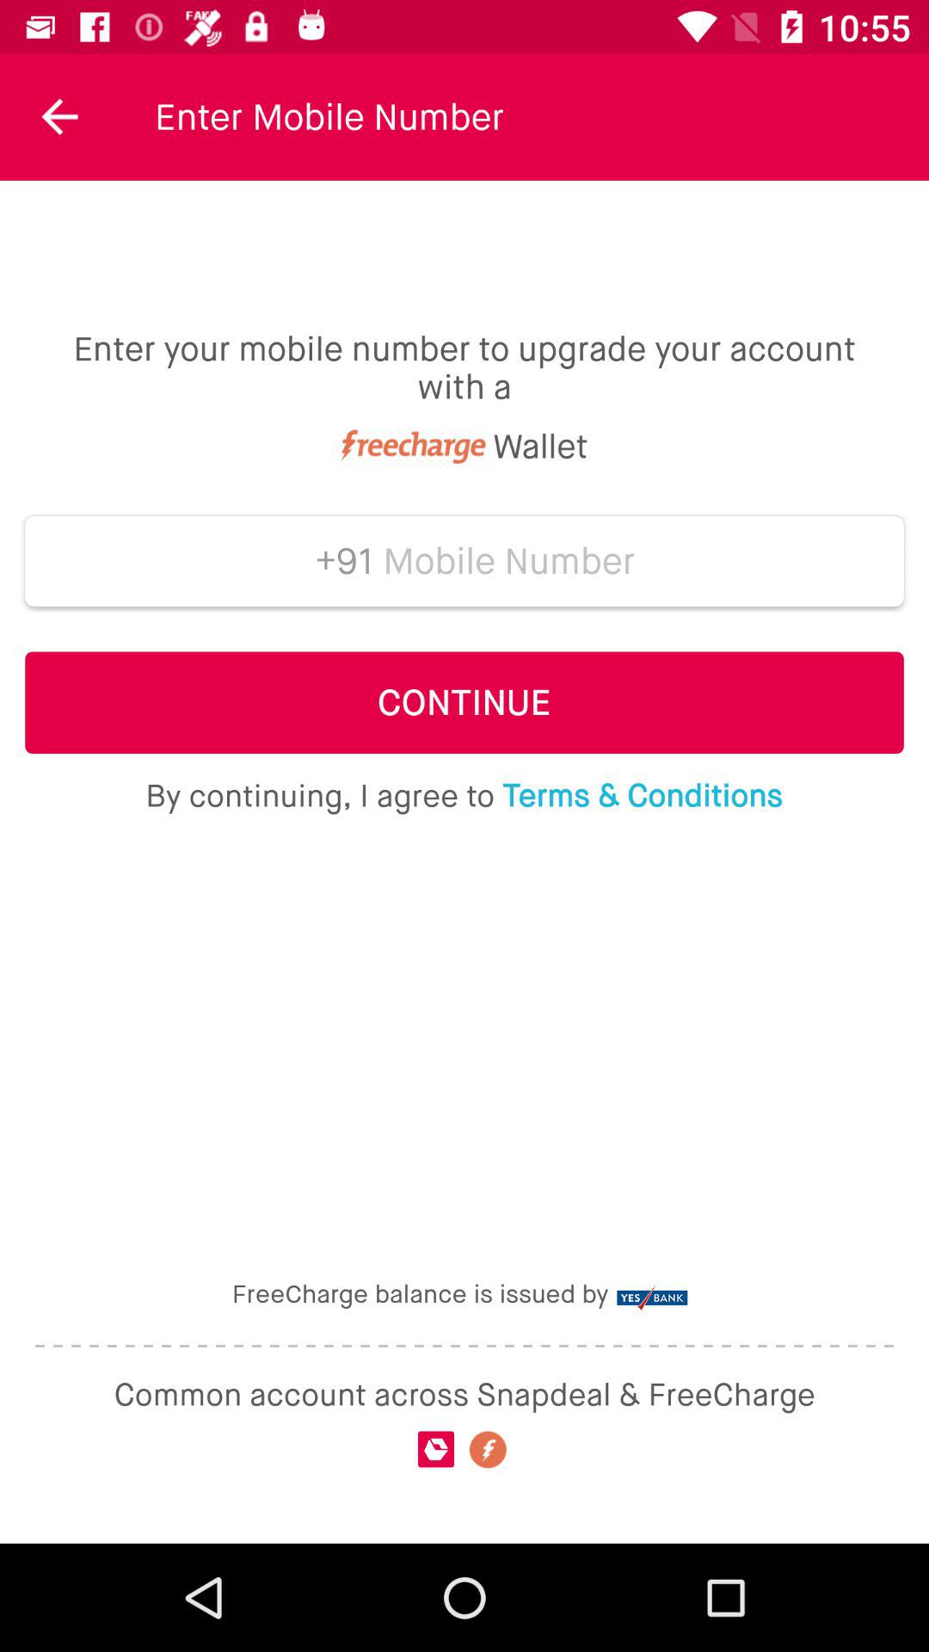  Describe the element at coordinates (60, 117) in the screenshot. I see `funo voltar` at that location.